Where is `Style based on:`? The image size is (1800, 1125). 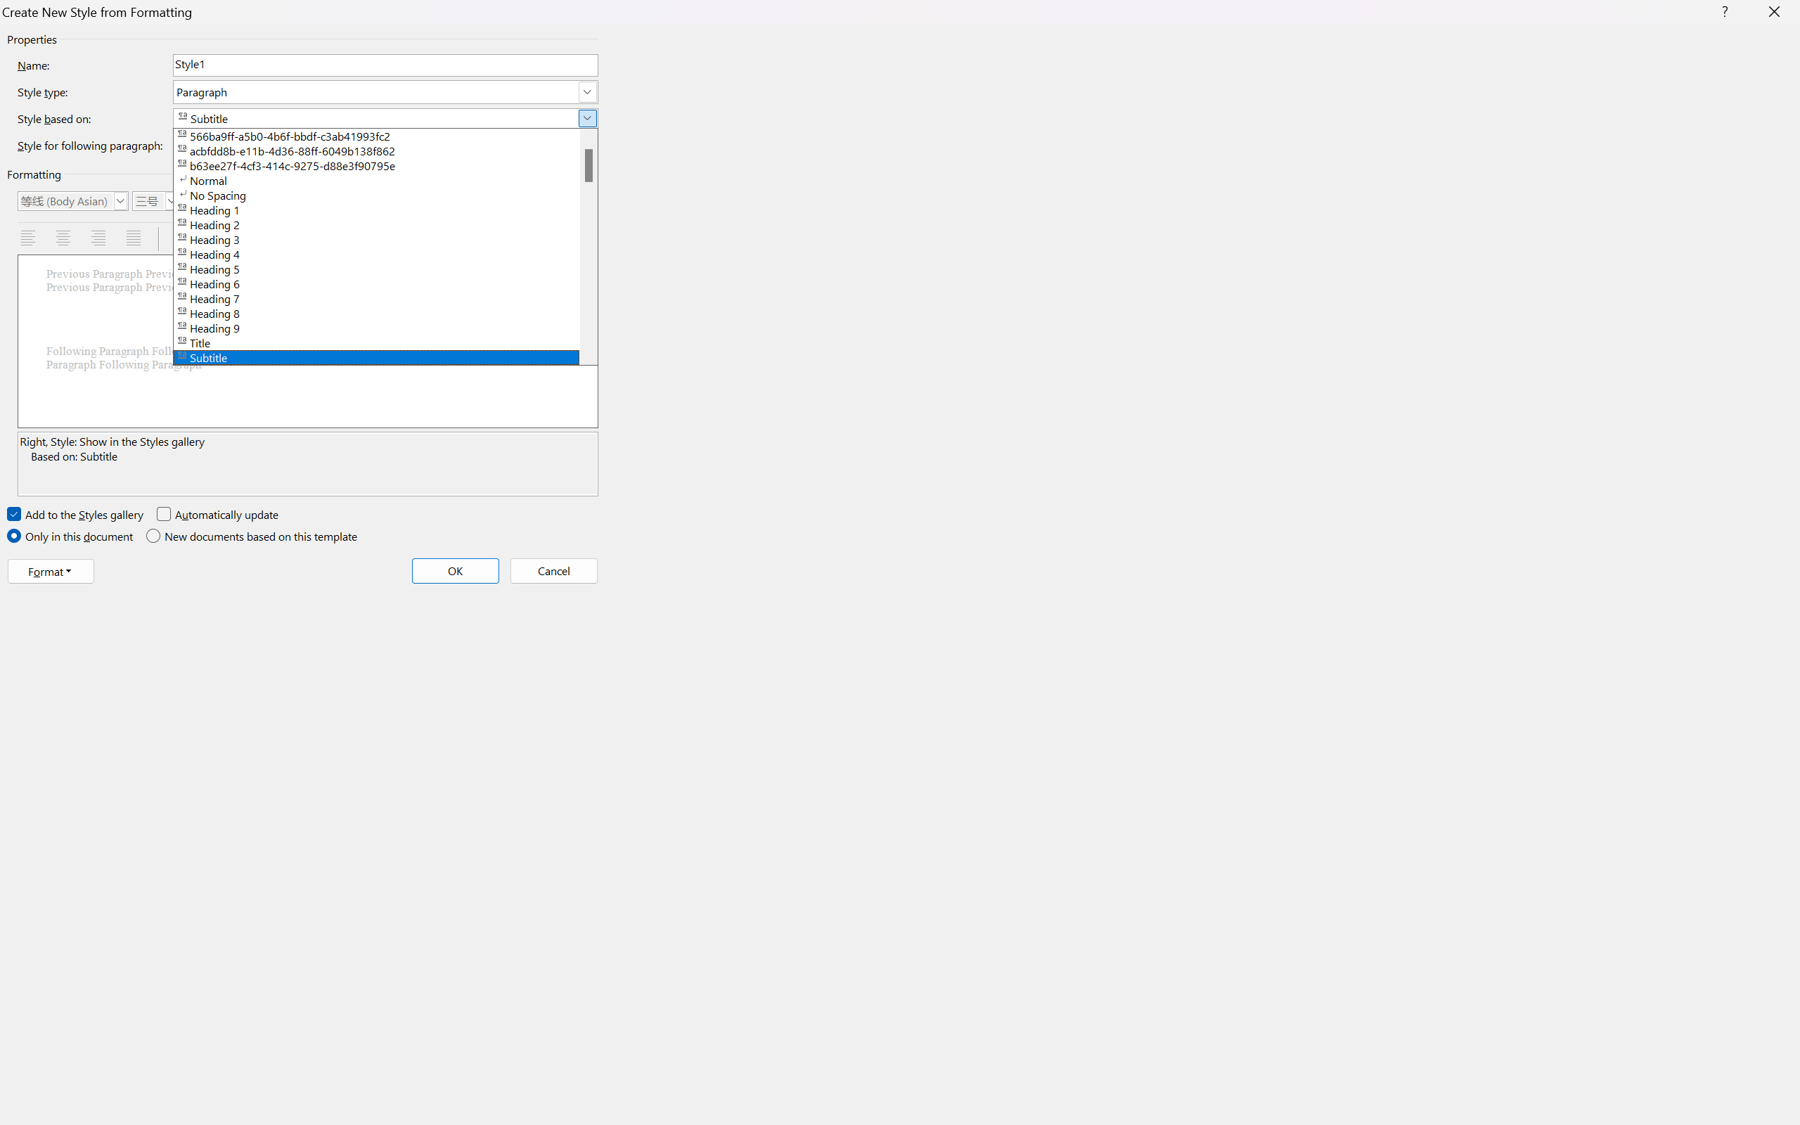 Style based on: is located at coordinates (385, 118).